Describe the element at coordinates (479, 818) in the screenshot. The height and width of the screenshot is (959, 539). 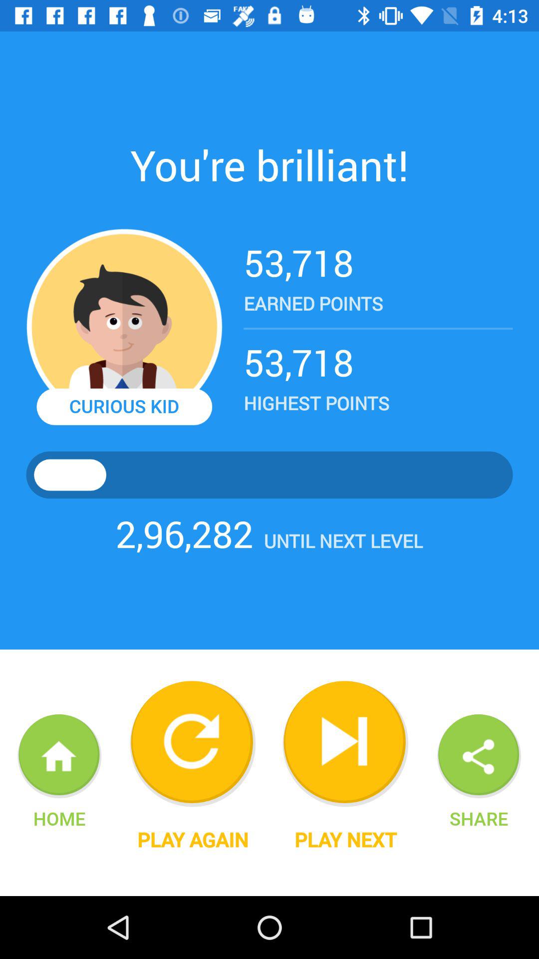
I see `select share` at that location.